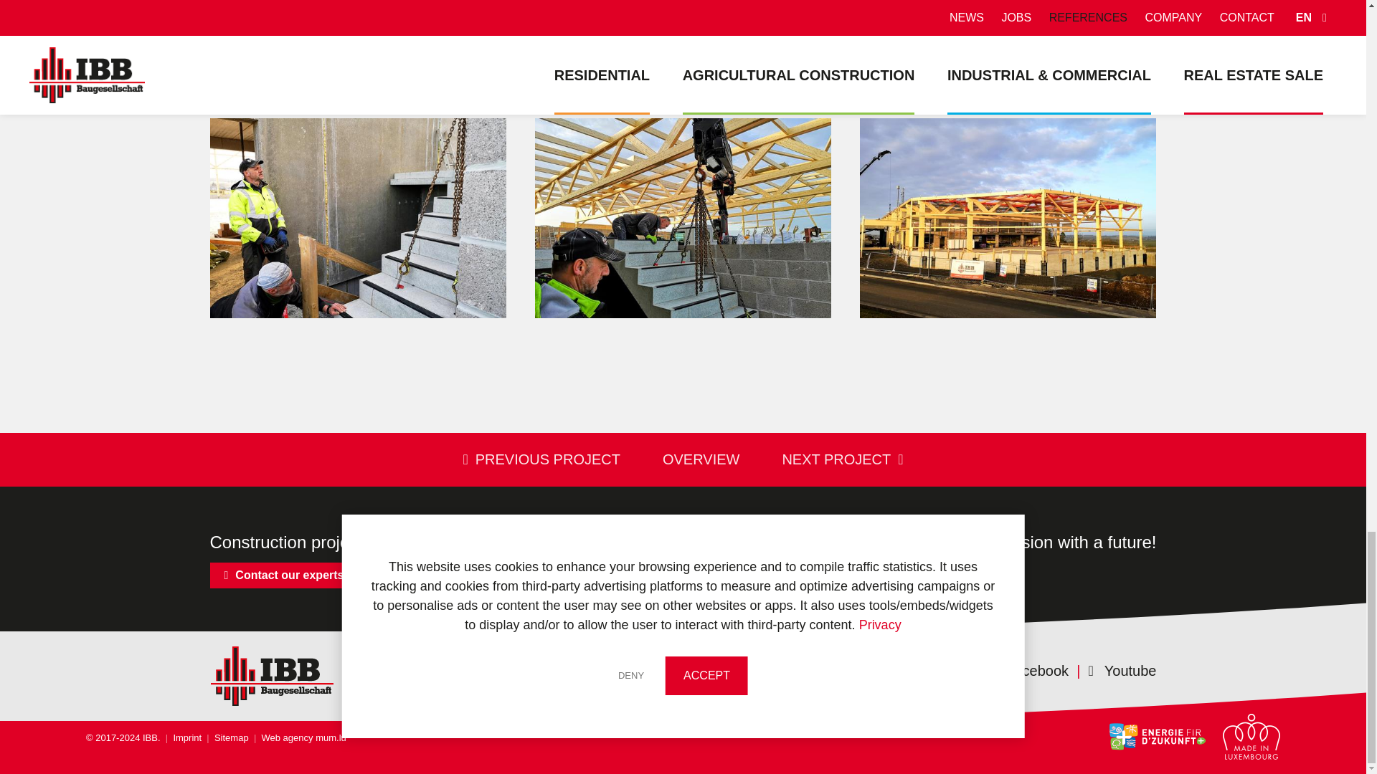  I want to click on Sitemap, so click(227, 737).